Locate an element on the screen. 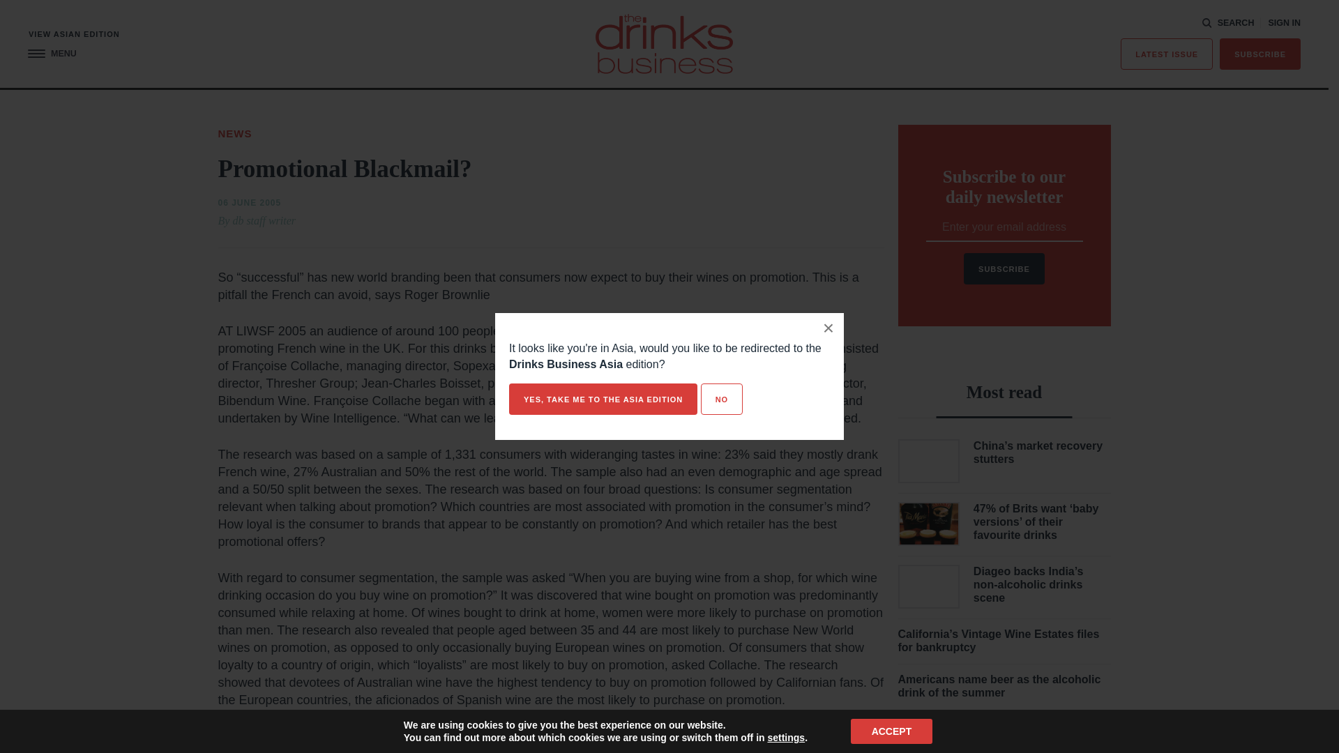 This screenshot has width=1339, height=753. The Drinks Business is located at coordinates (664, 43).